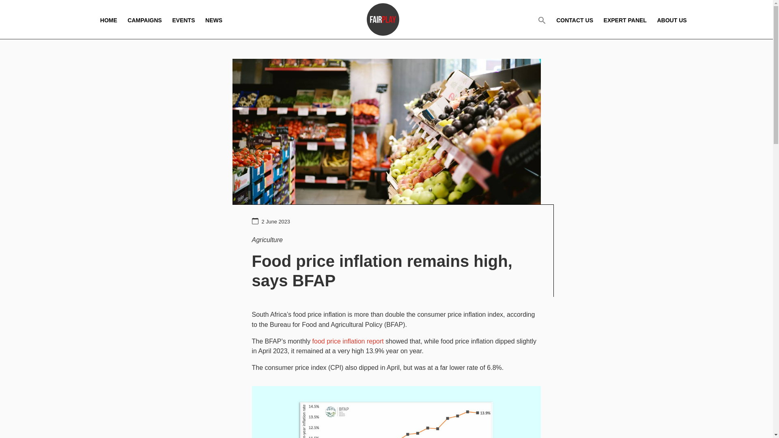 Image resolution: width=779 pixels, height=438 pixels. What do you see at coordinates (671, 19) in the screenshot?
I see `ABOUT US` at bounding box center [671, 19].